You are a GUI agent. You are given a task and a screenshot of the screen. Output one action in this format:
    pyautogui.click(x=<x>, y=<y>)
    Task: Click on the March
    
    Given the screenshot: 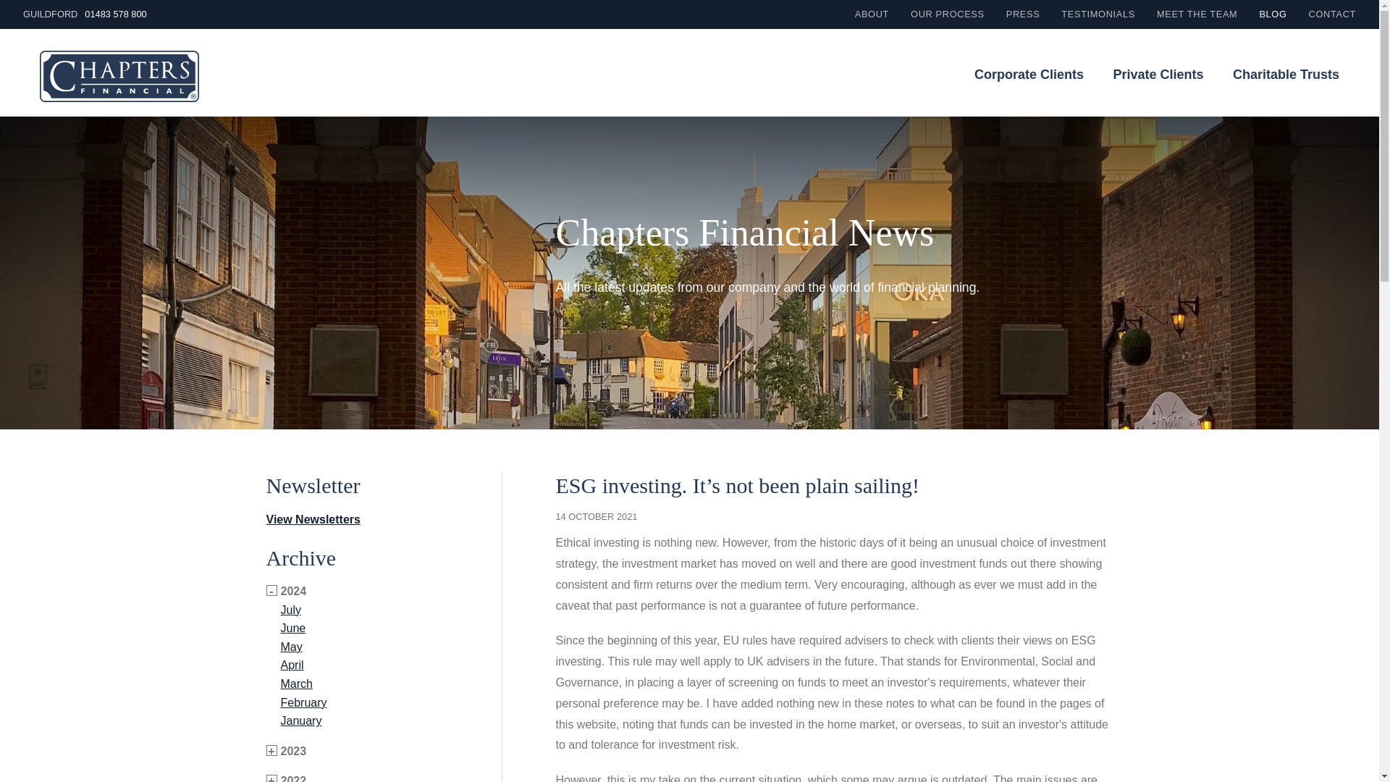 What is the action you would take?
    pyautogui.click(x=297, y=684)
    